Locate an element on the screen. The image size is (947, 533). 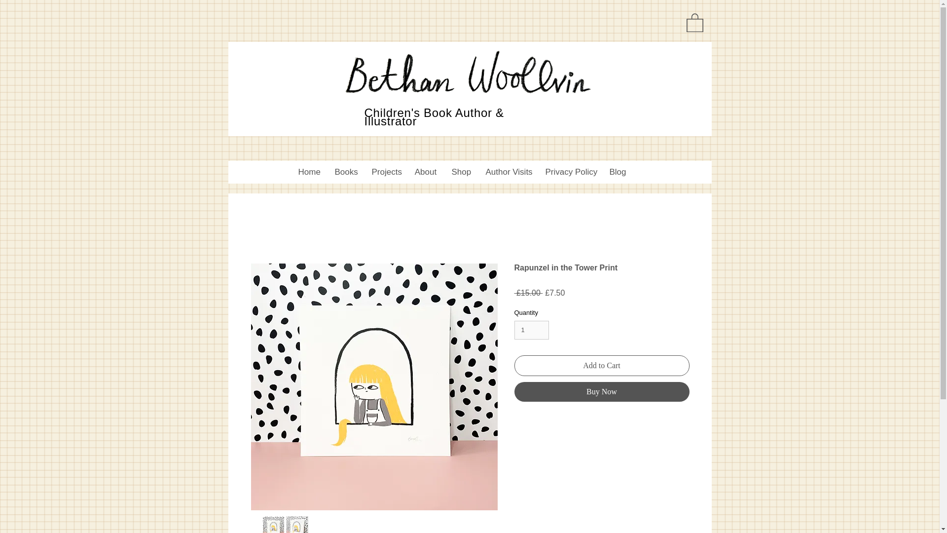
Shop is located at coordinates (461, 172).